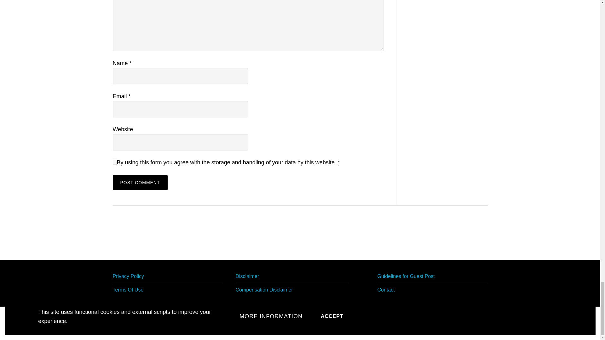  I want to click on Post Comment, so click(140, 183).